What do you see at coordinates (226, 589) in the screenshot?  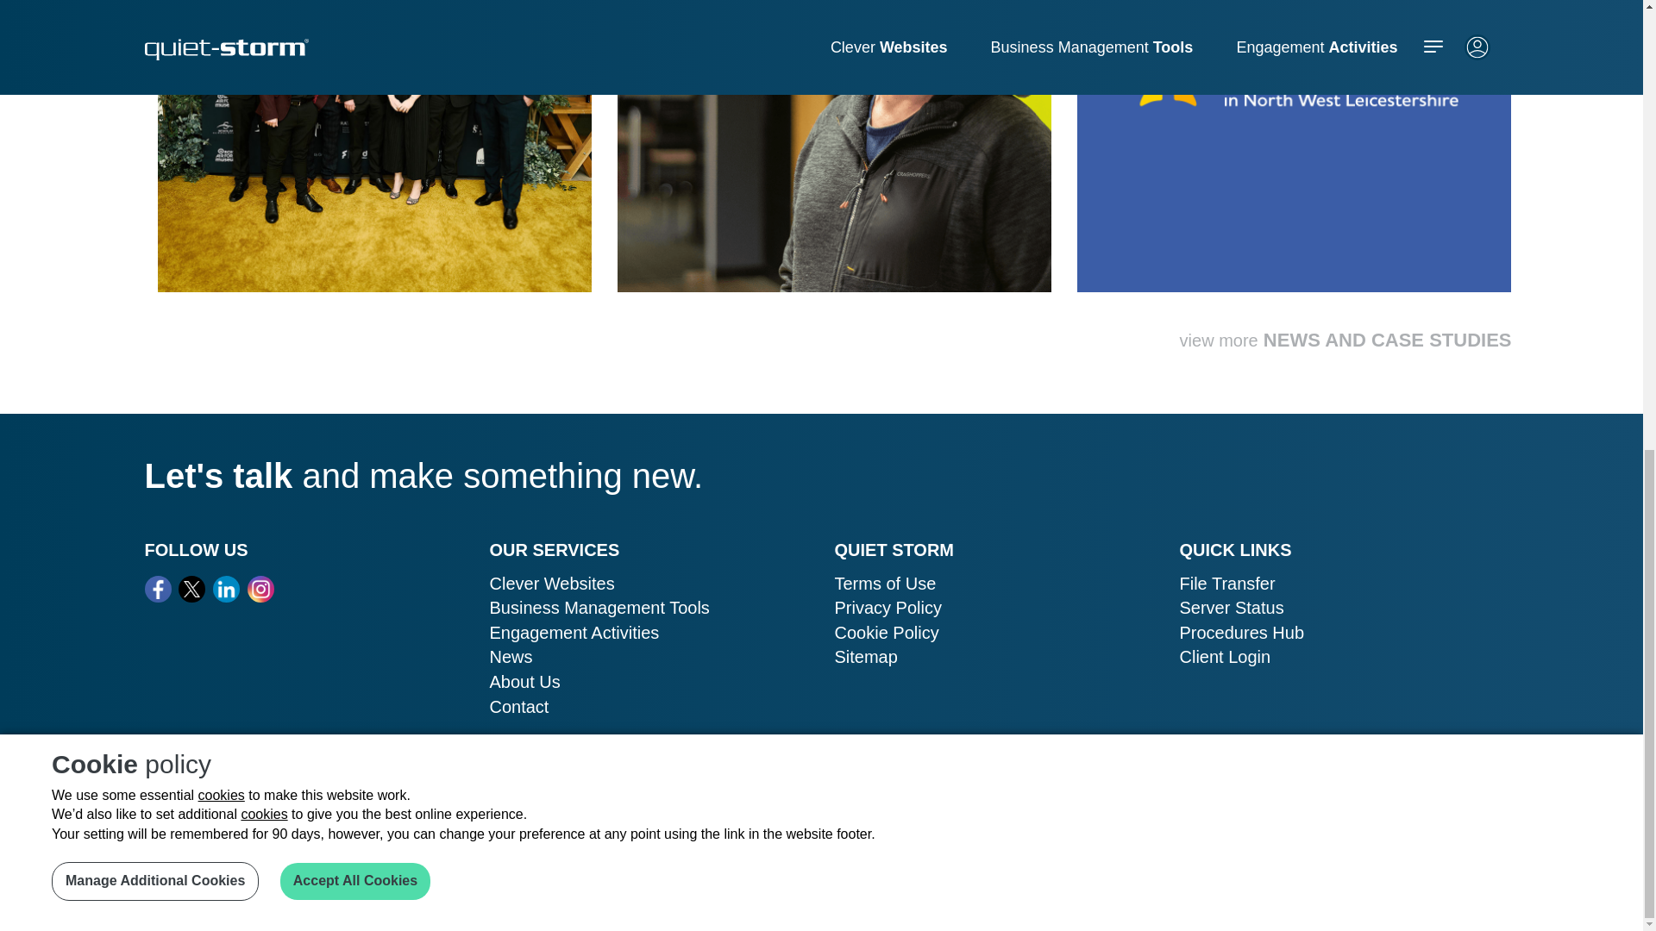 I see `LinkedIn` at bounding box center [226, 589].